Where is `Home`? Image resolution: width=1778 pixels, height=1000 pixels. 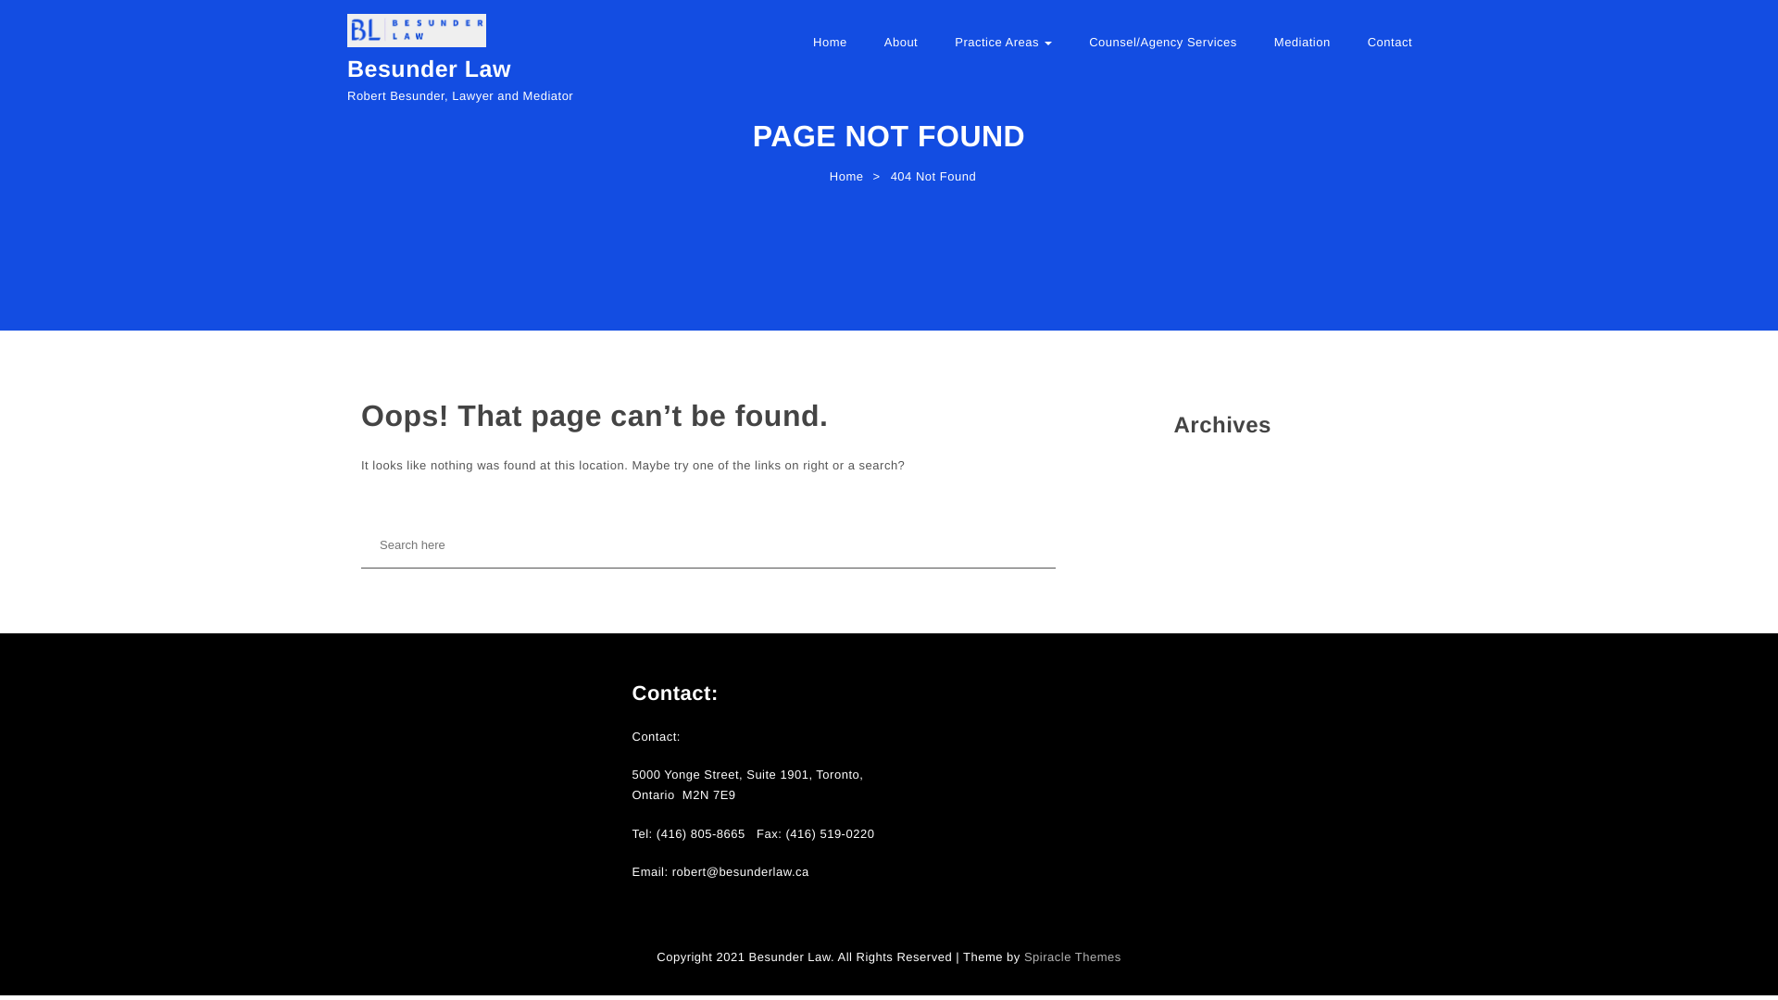
Home is located at coordinates (830, 51).